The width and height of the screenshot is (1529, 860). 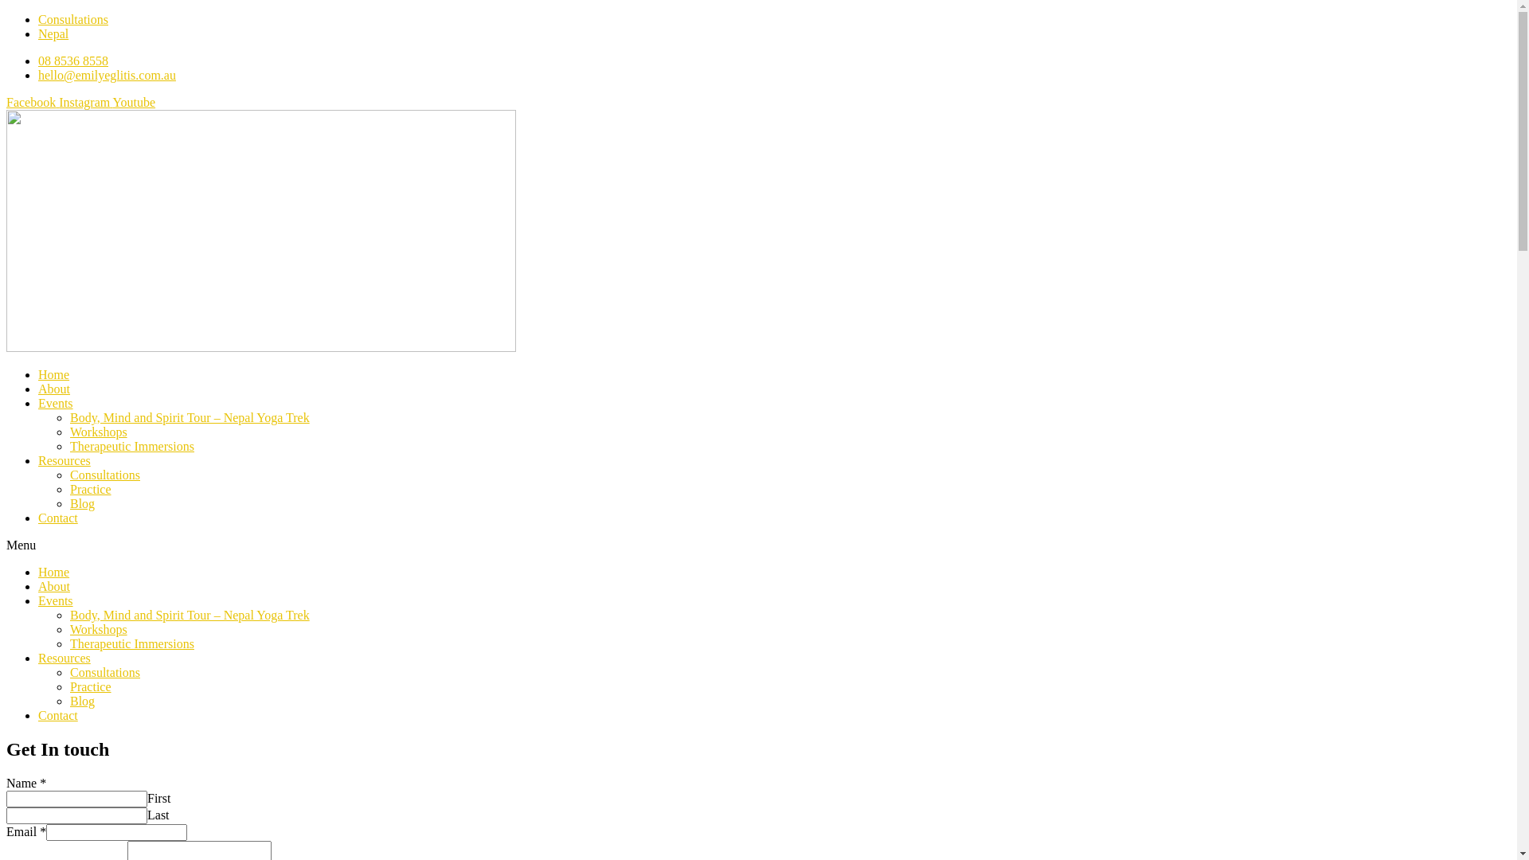 What do you see at coordinates (91, 686) in the screenshot?
I see `Practice` at bounding box center [91, 686].